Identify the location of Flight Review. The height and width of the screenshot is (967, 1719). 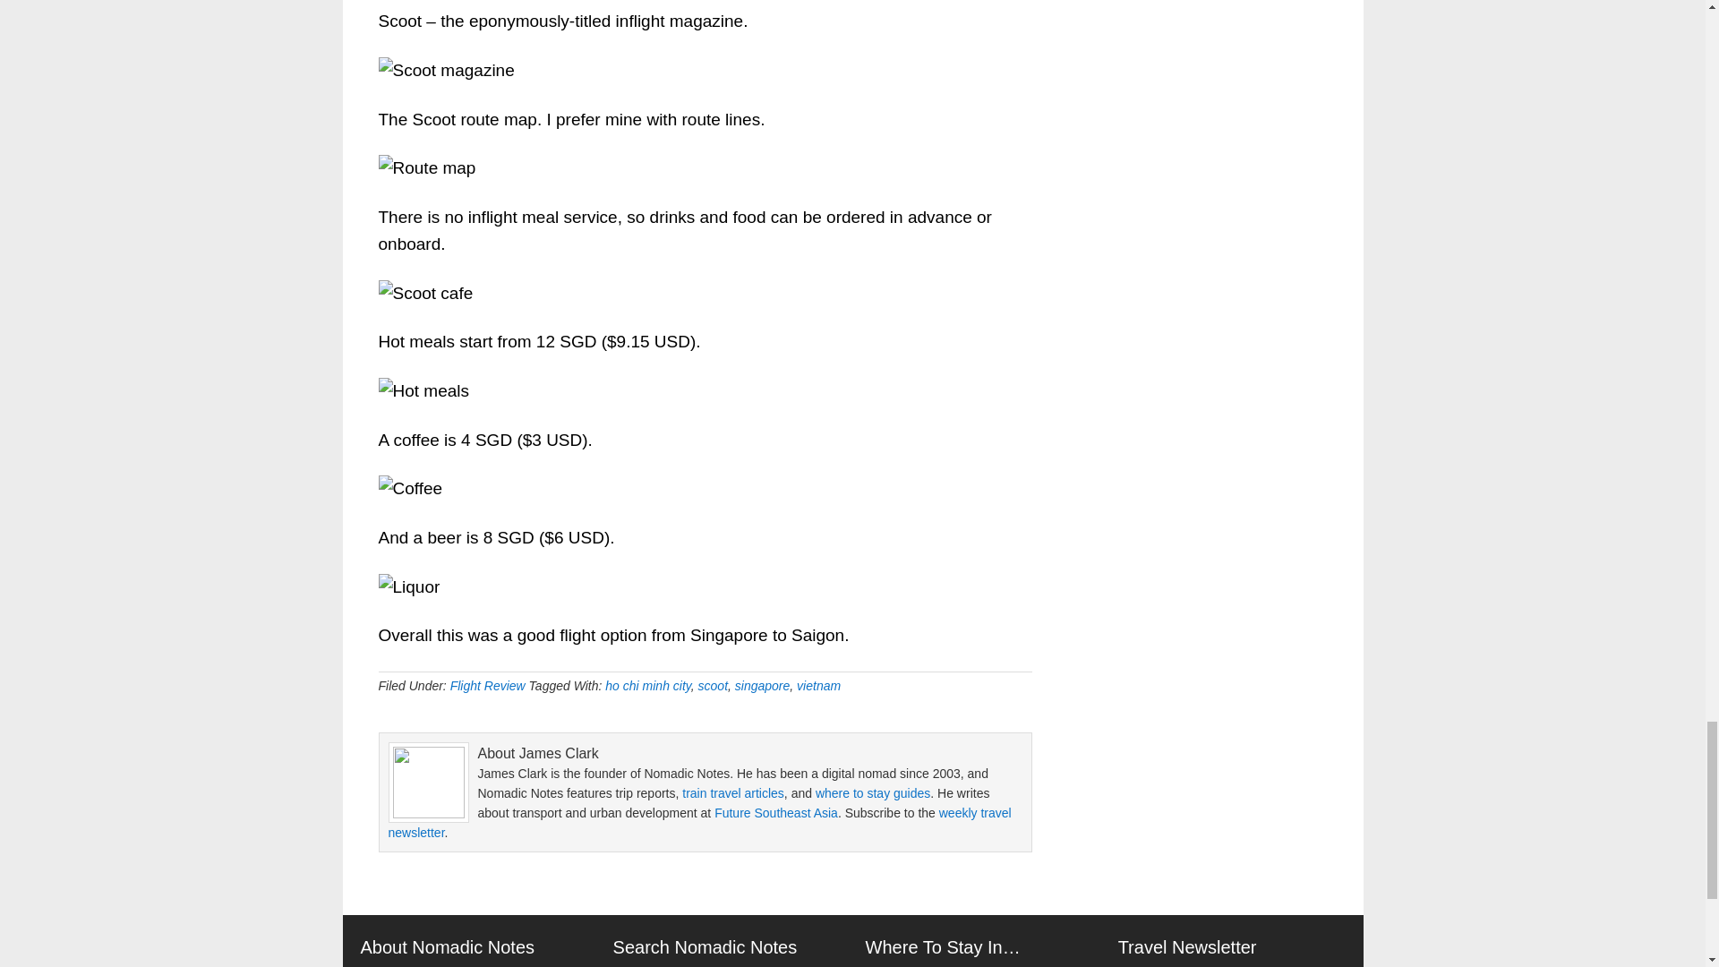
(488, 686).